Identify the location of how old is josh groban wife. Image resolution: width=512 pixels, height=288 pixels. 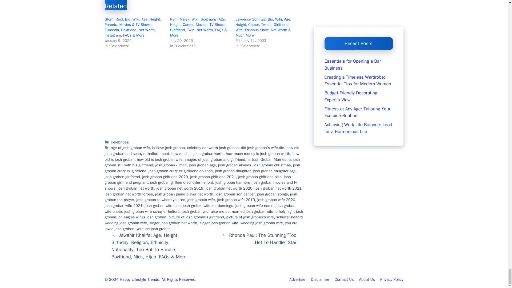
(159, 159).